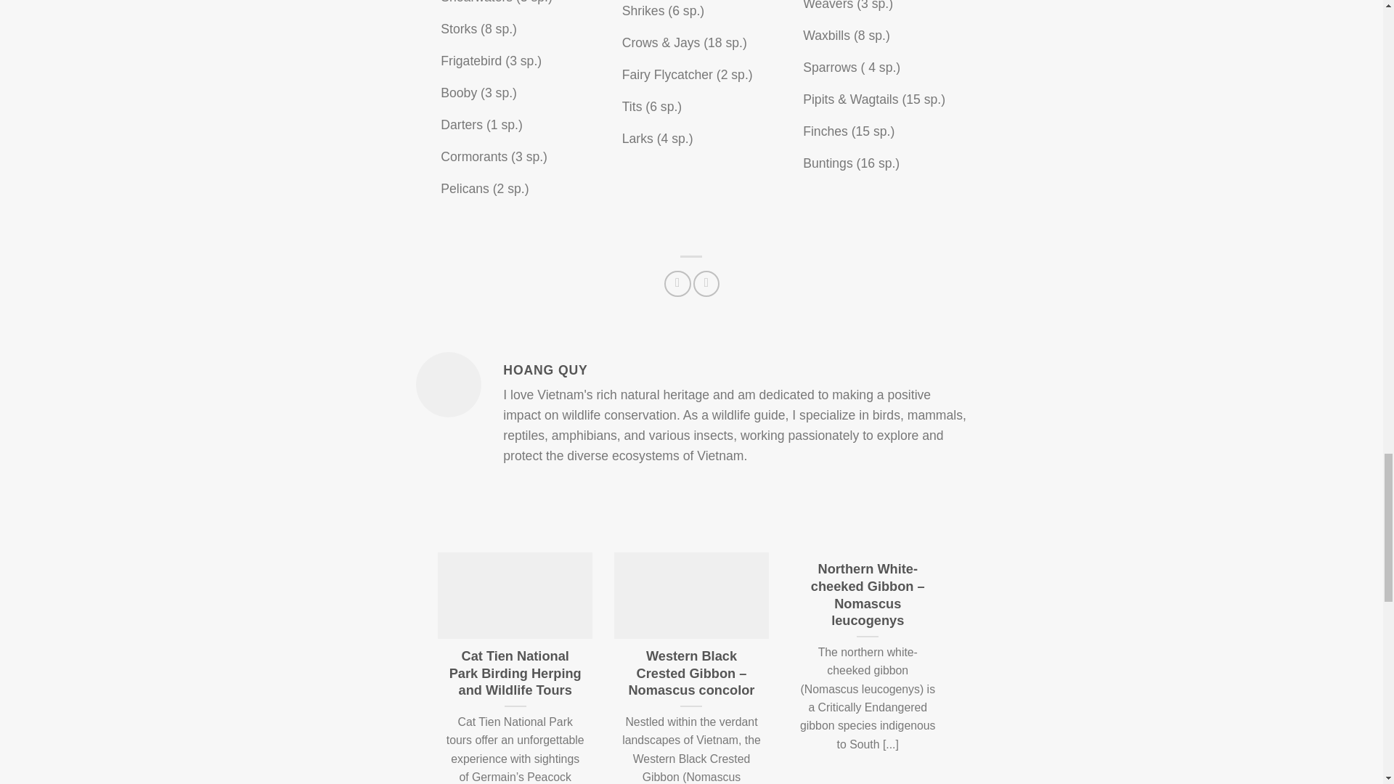  What do you see at coordinates (691, 596) in the screenshot?
I see `Western Black Crested Gibbon - Nomascus concolor 6` at bounding box center [691, 596].